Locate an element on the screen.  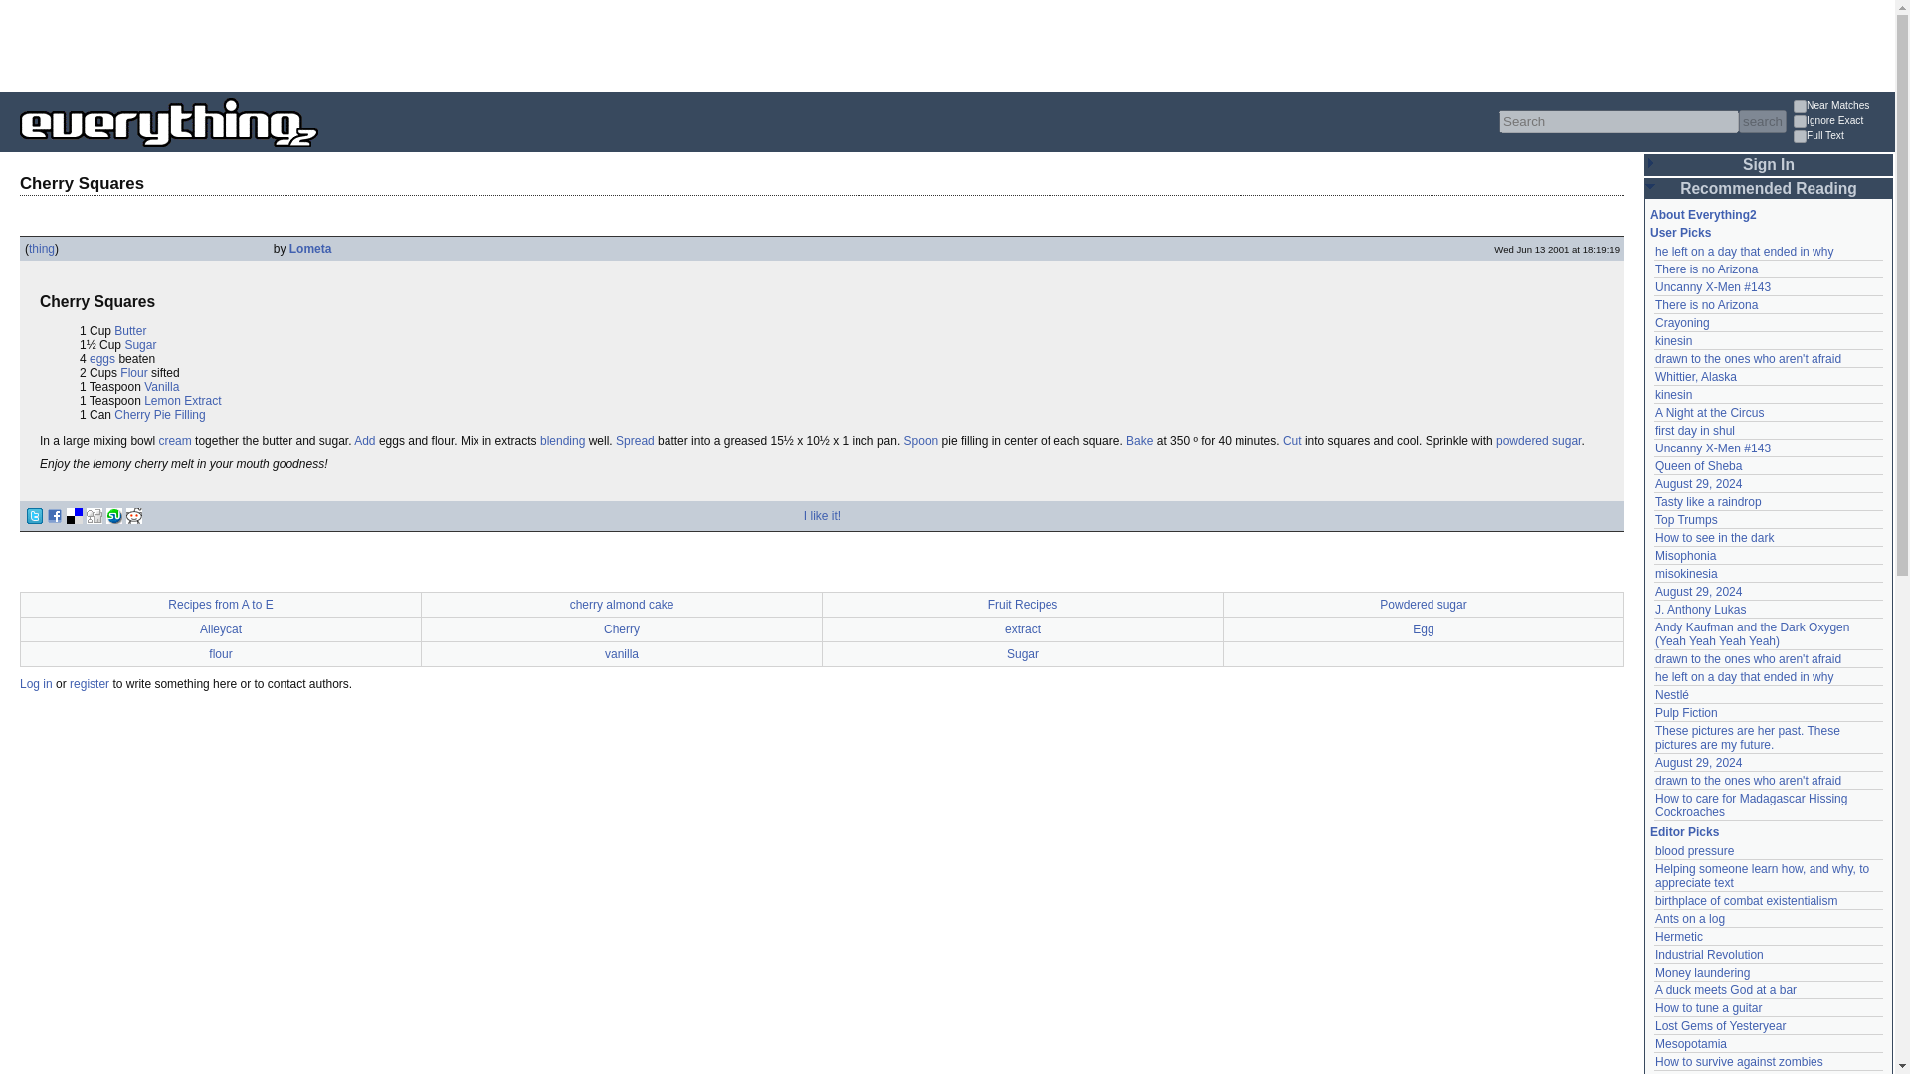
Lometa is located at coordinates (310, 249).